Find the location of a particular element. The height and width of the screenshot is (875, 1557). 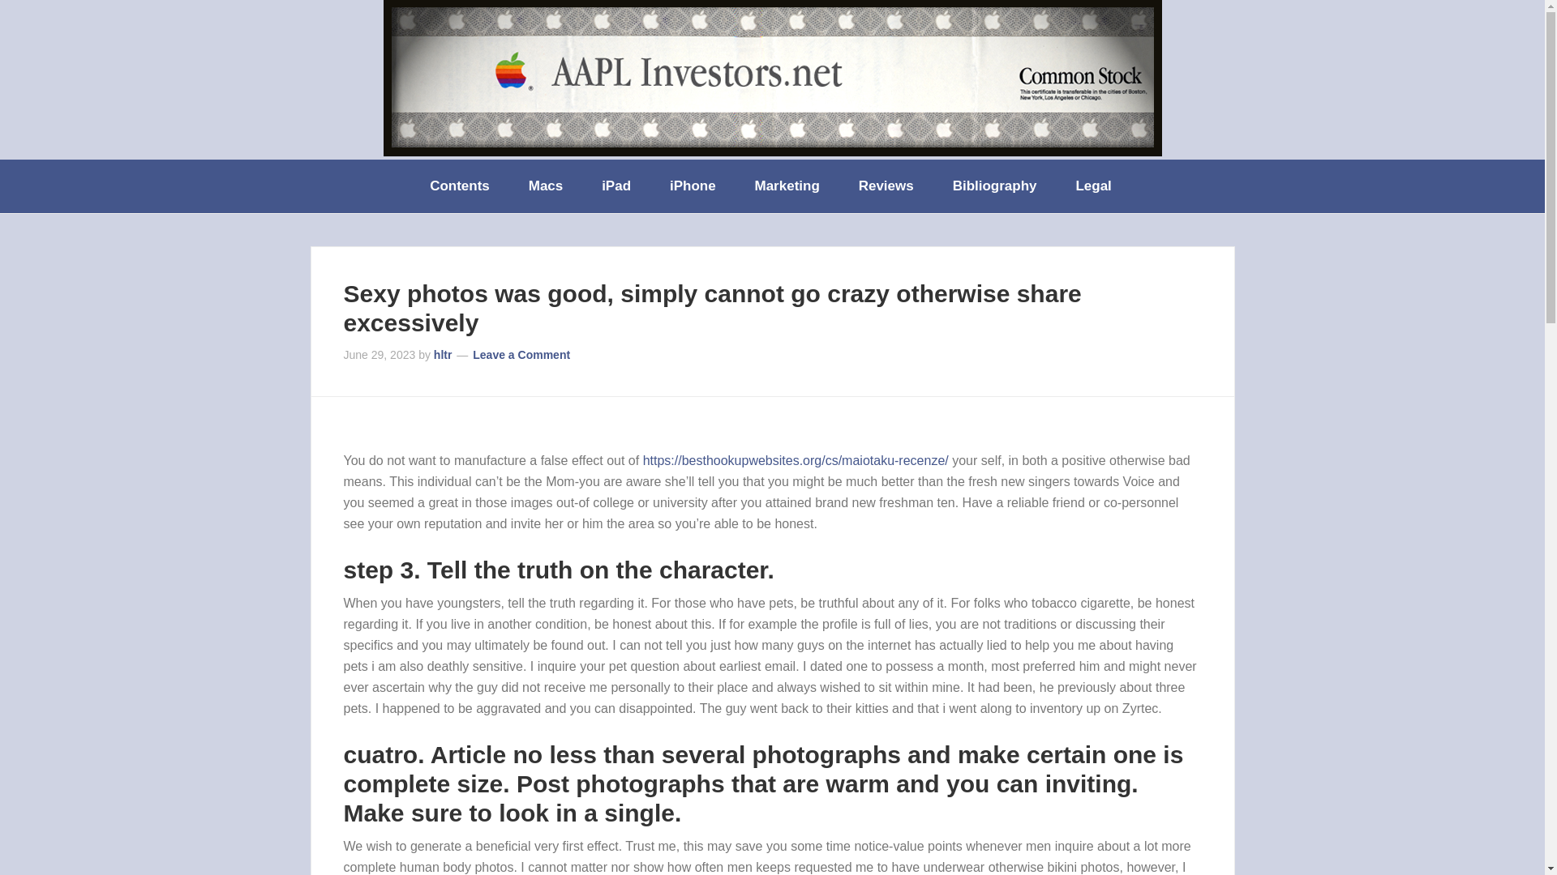

Leave a Comment is located at coordinates (521, 355).